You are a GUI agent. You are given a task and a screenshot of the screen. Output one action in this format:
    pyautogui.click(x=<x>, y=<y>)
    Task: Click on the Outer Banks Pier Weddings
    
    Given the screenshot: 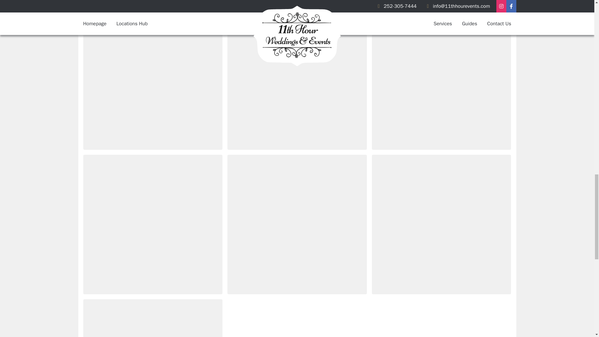 What is the action you would take?
    pyautogui.click(x=297, y=80)
    